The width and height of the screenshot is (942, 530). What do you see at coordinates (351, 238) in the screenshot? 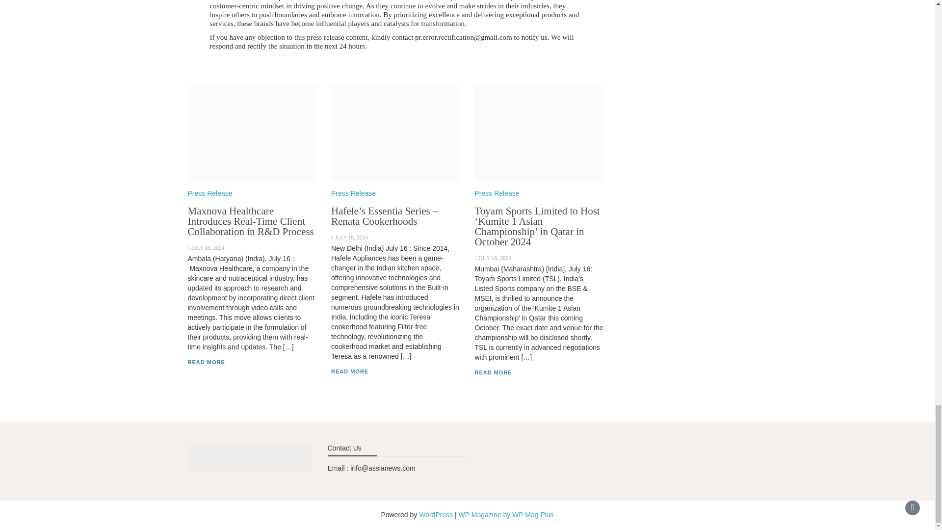
I see `JULY 16, 2024` at bounding box center [351, 238].